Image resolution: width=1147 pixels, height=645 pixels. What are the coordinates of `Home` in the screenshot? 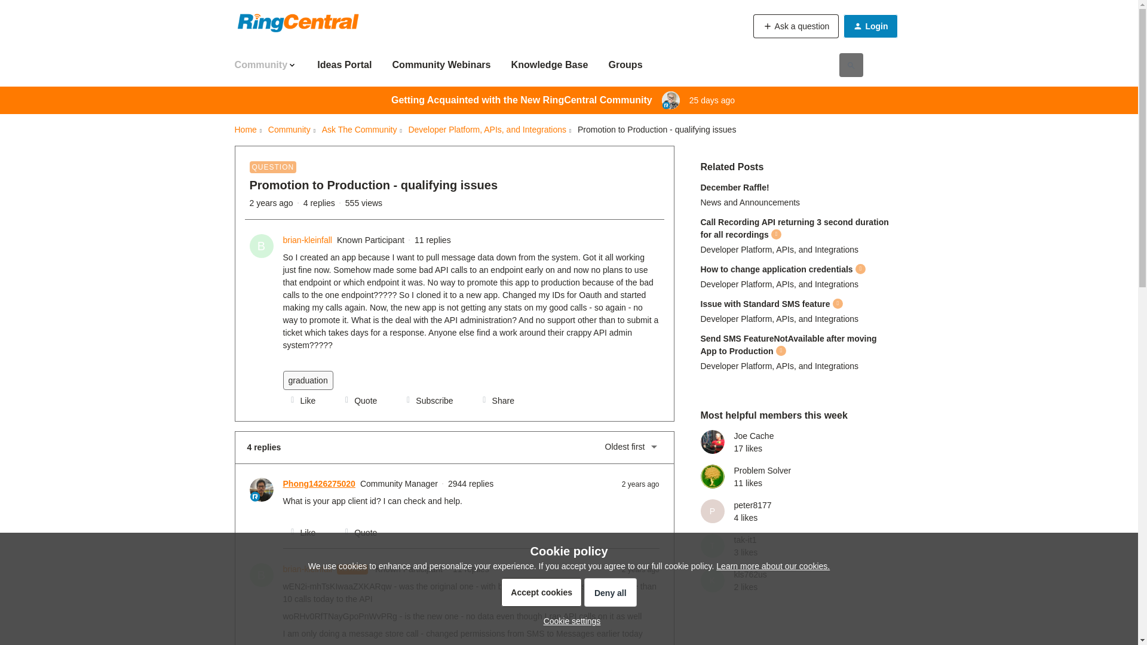 It's located at (245, 130).